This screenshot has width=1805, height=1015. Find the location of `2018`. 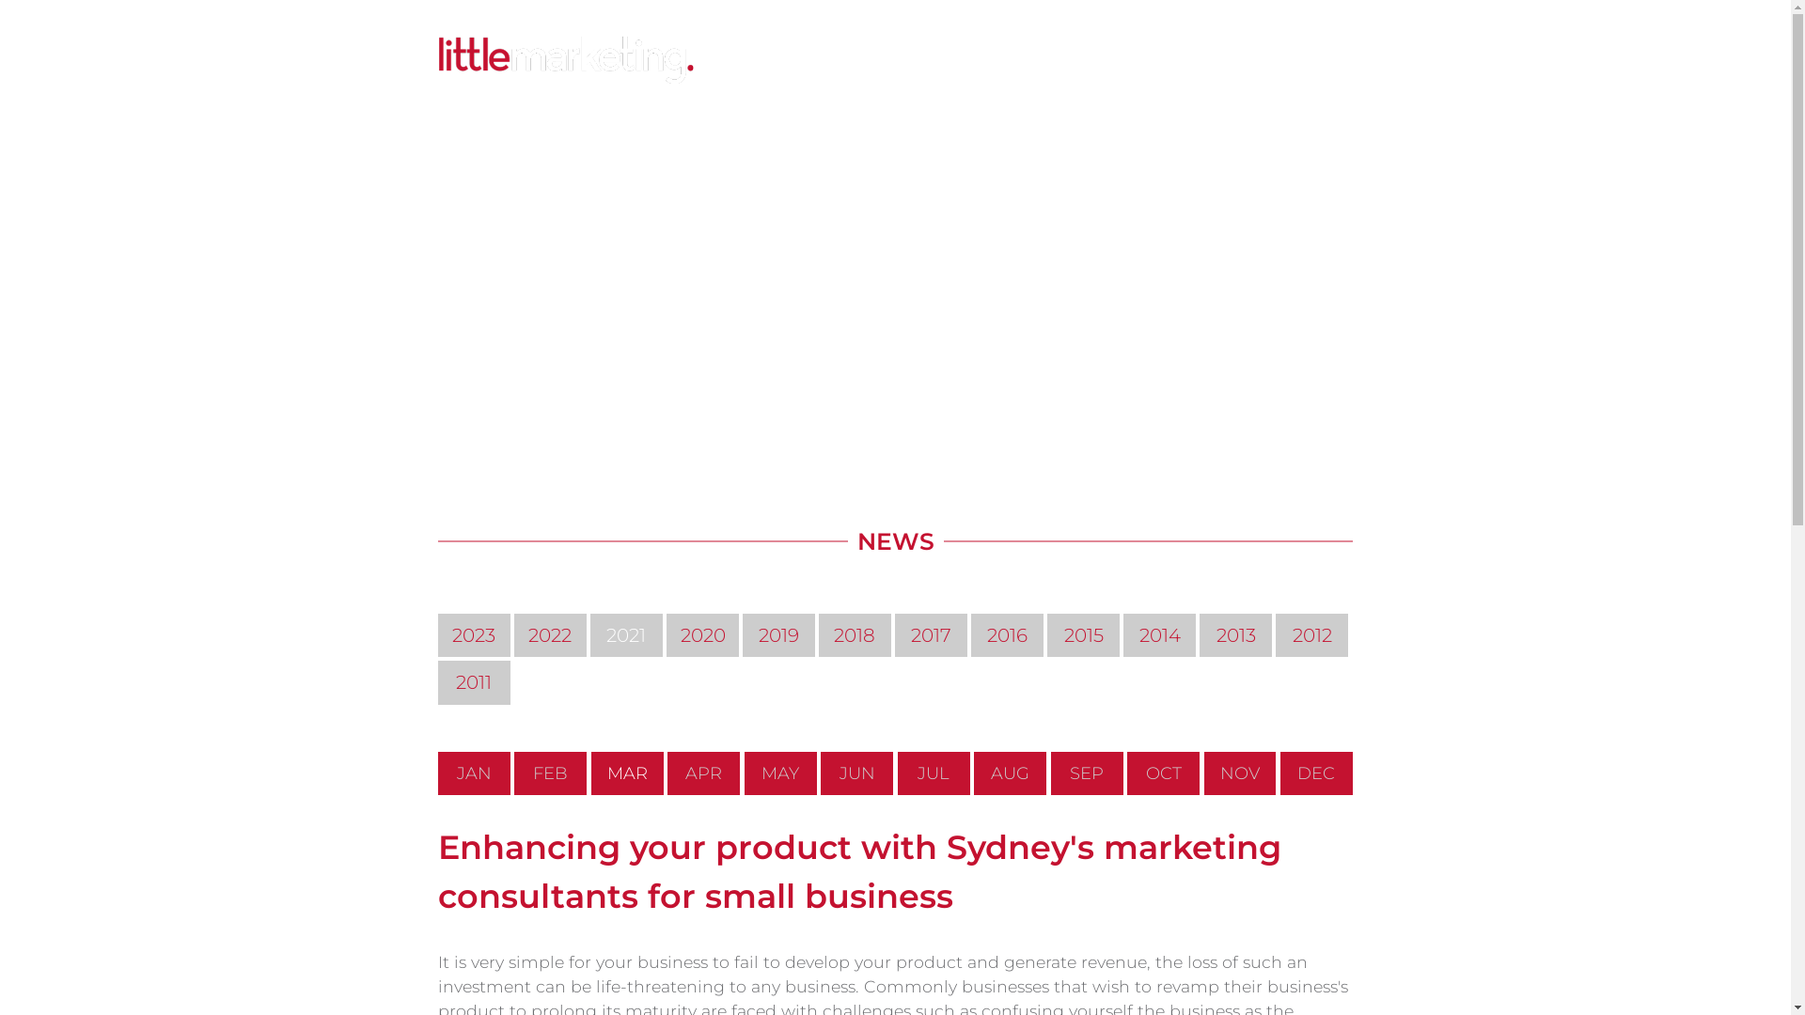

2018 is located at coordinates (855, 634).